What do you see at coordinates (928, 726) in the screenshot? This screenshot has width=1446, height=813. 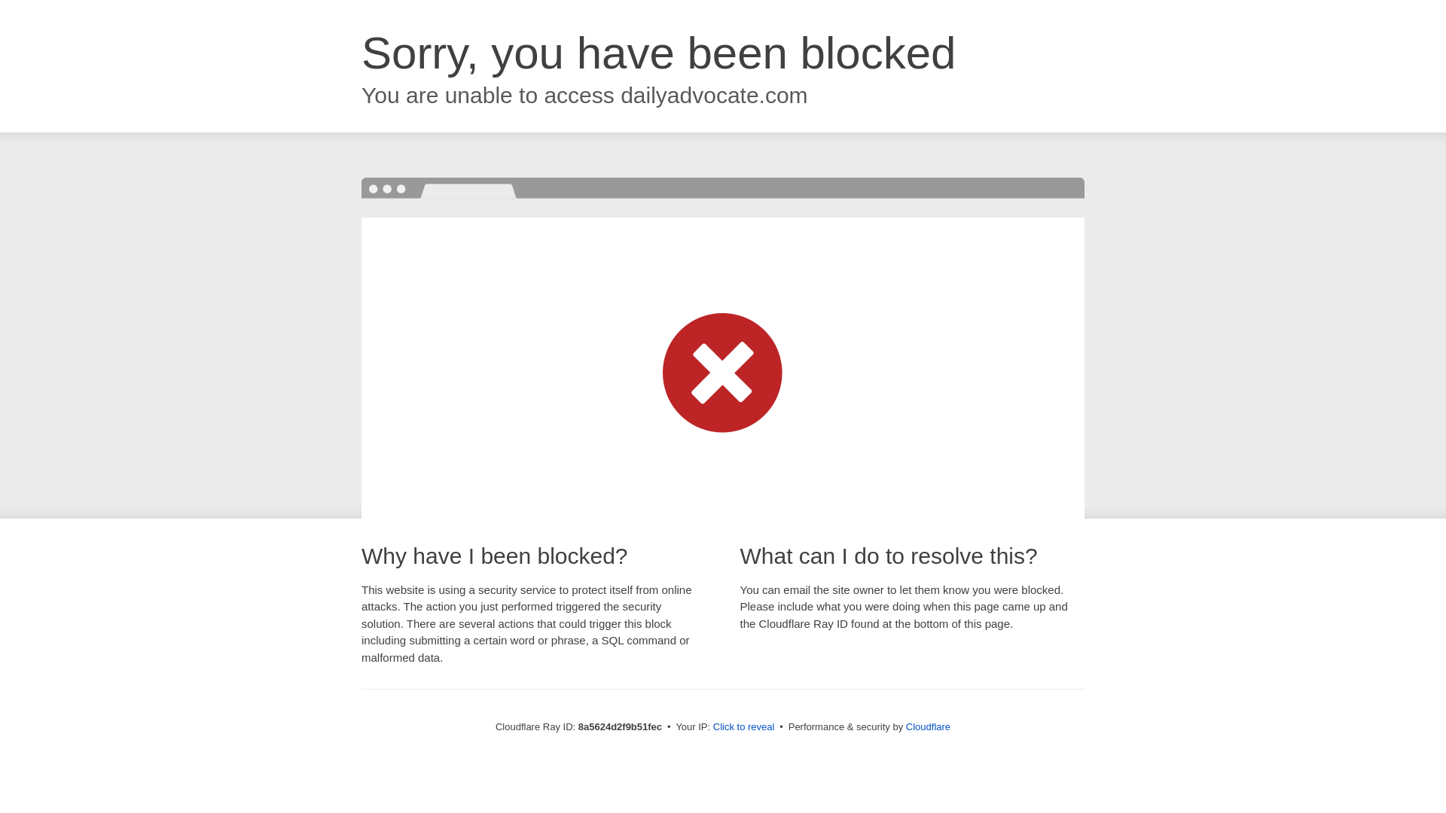 I see `Cloudflare` at bounding box center [928, 726].